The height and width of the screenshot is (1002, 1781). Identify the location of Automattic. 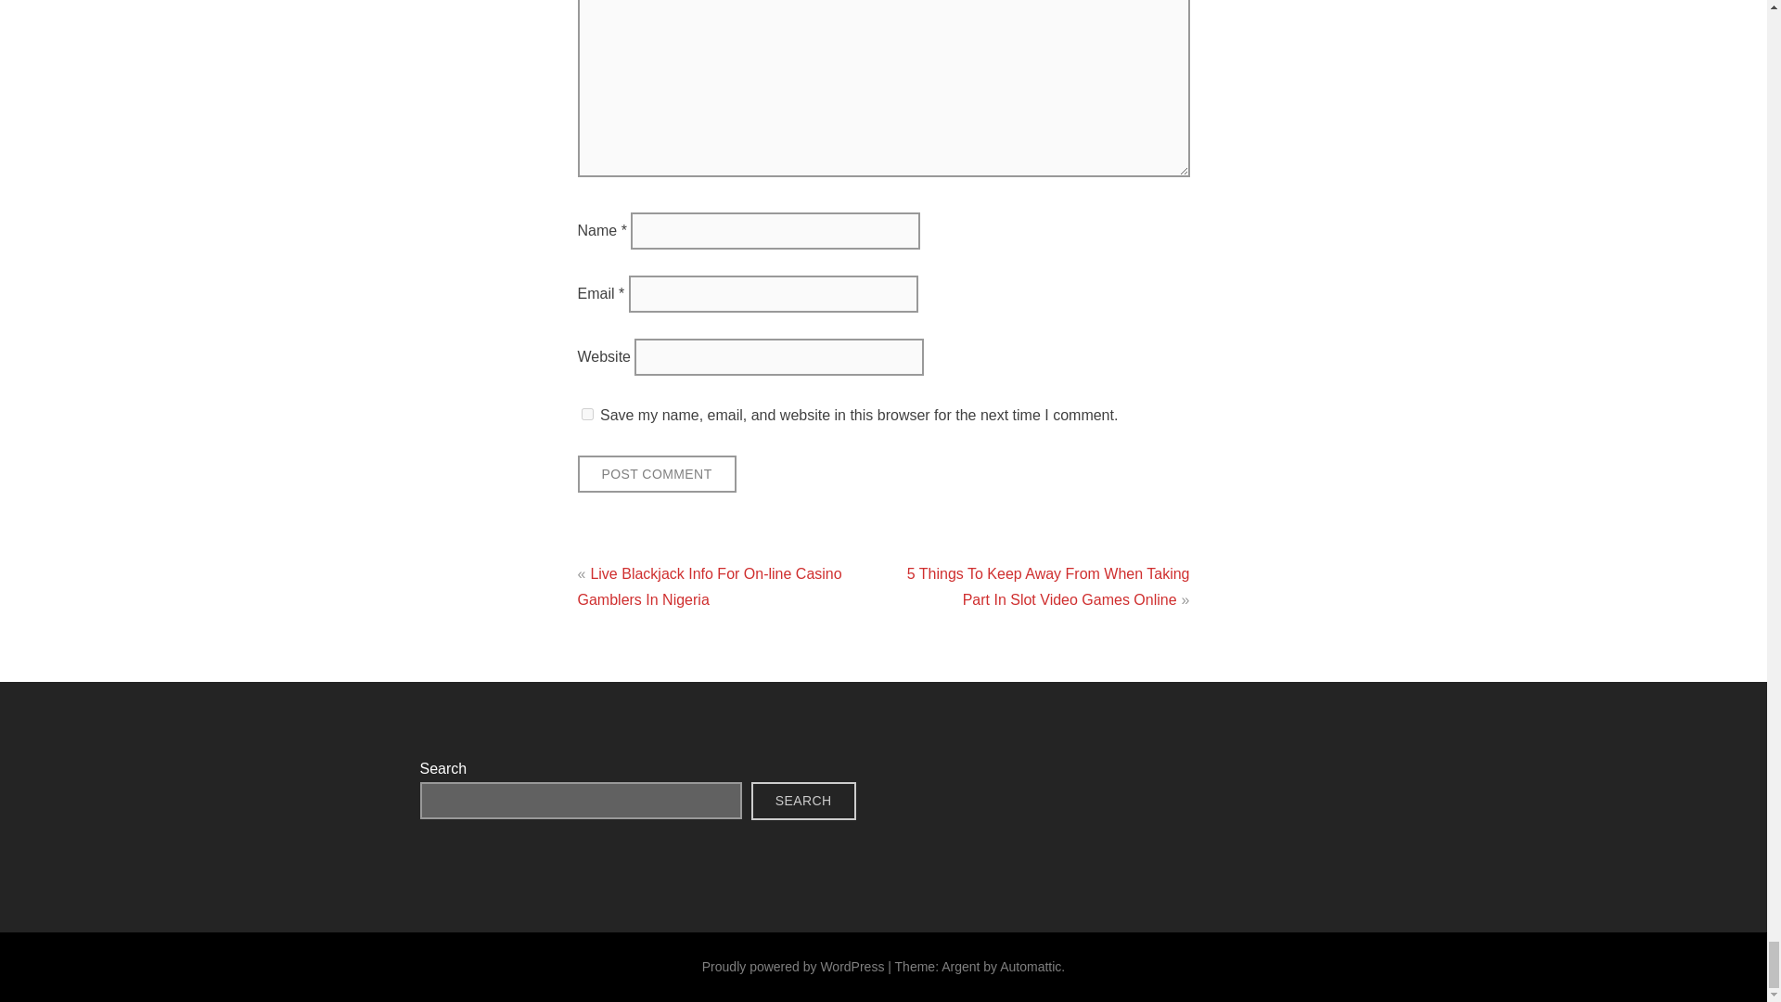
(1030, 966).